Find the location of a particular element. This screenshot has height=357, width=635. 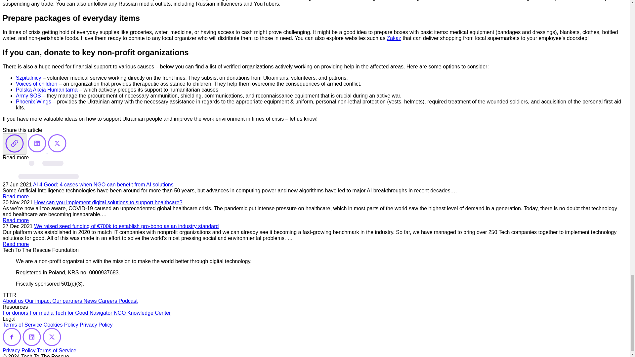

Phoenix Wings is located at coordinates (34, 102).